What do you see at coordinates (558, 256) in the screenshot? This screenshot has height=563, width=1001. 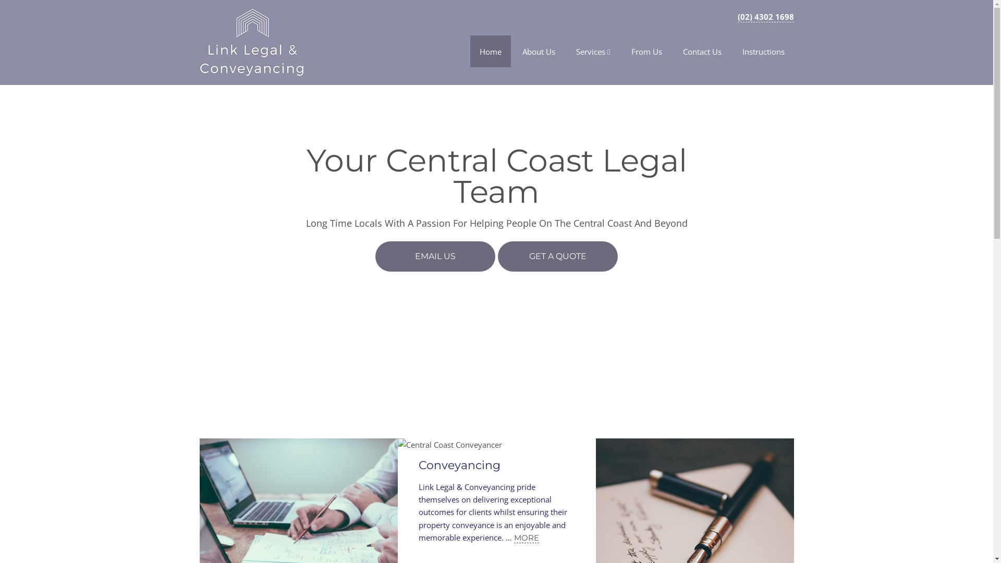 I see `GET A QUOTE` at bounding box center [558, 256].